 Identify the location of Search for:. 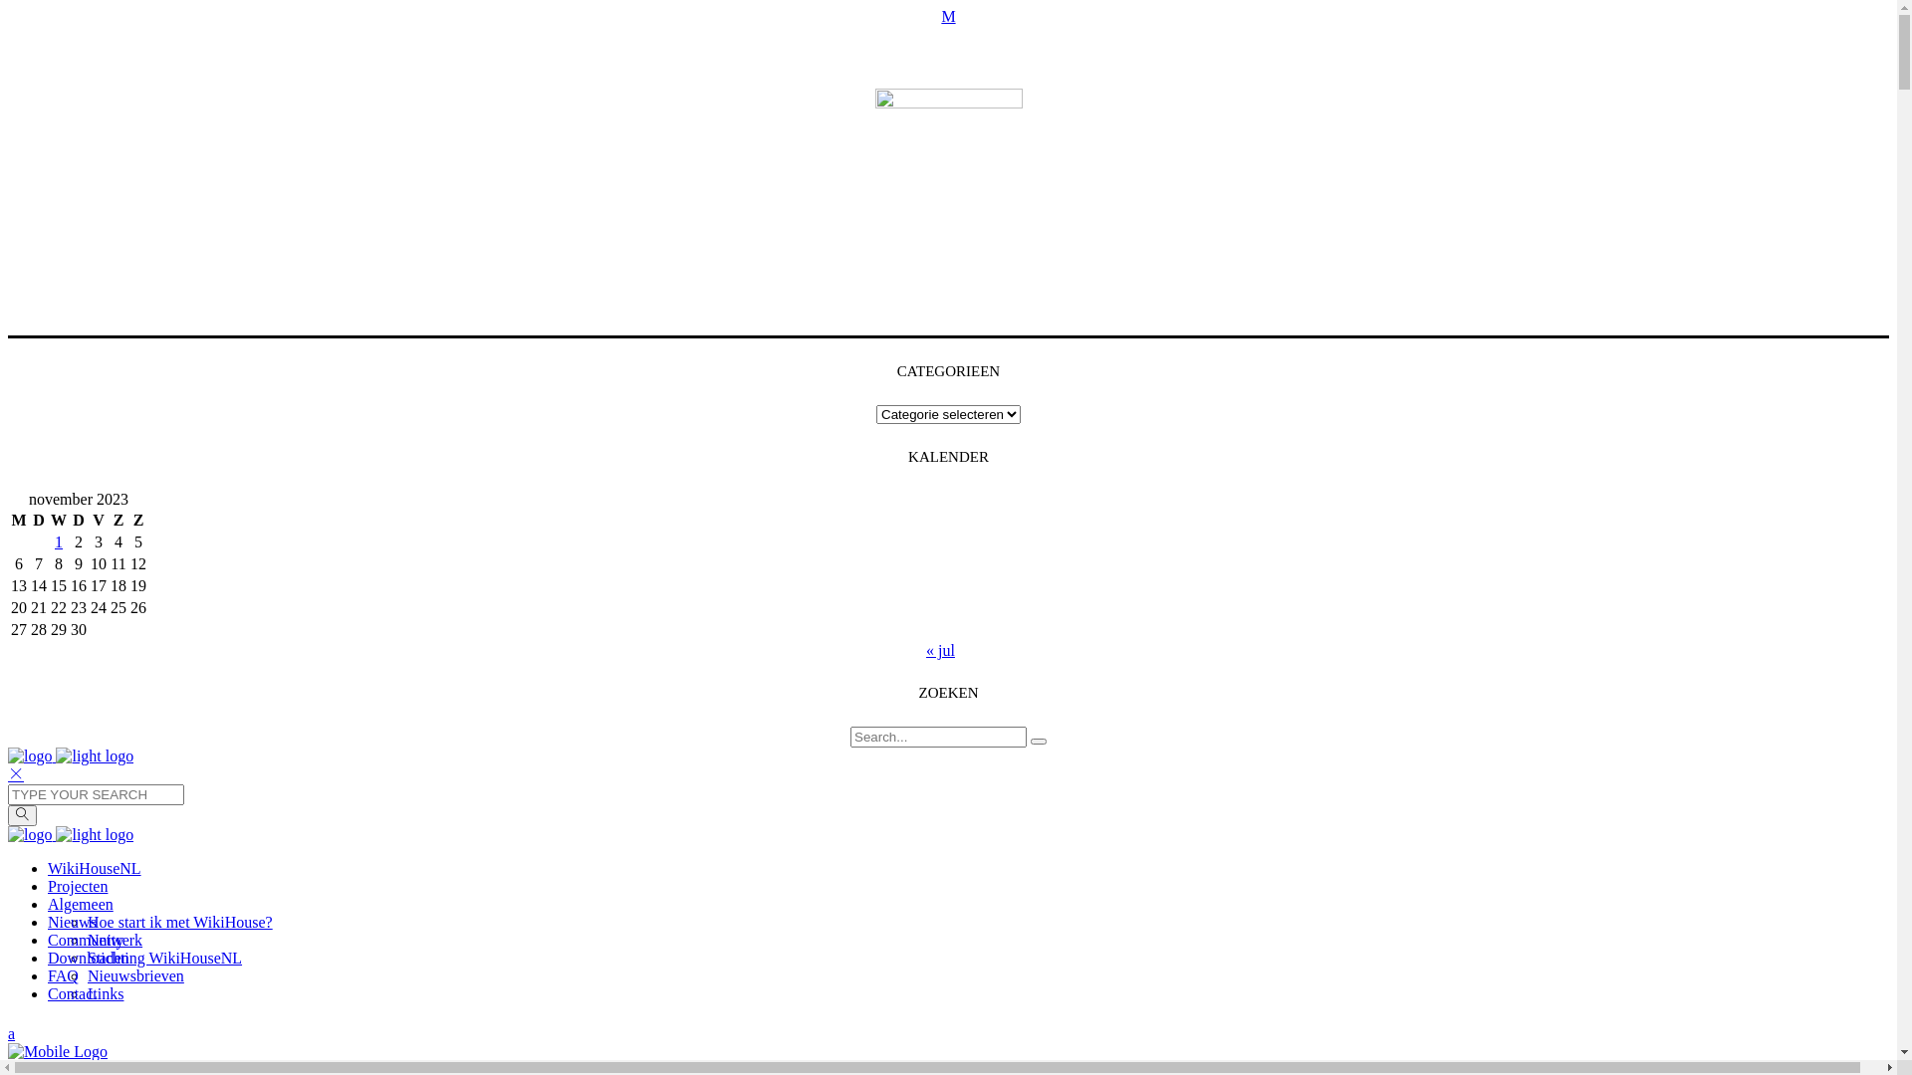
(938, 737).